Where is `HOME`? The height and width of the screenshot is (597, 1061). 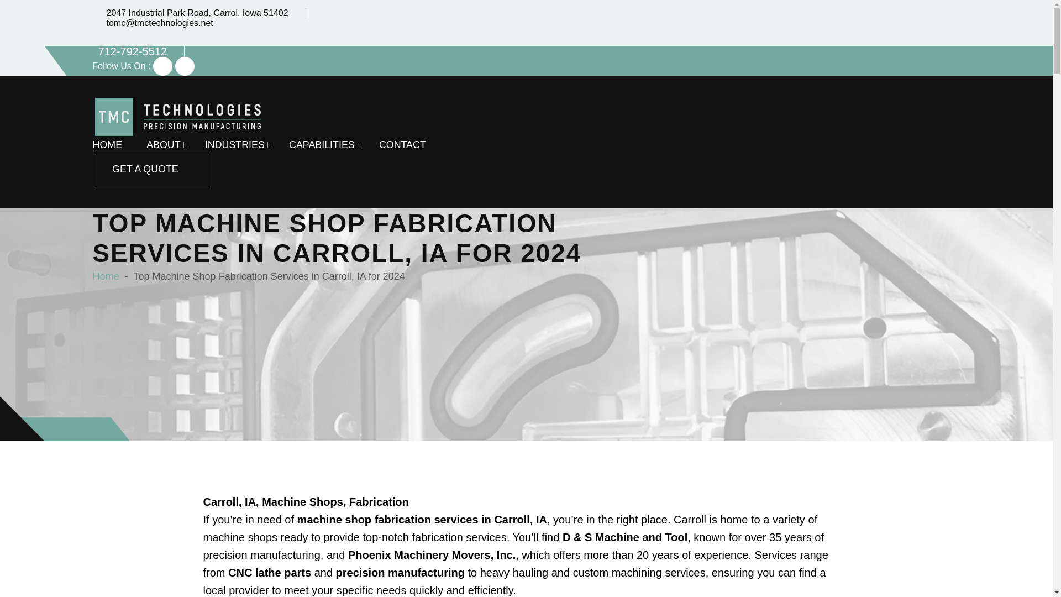 HOME is located at coordinates (108, 145).